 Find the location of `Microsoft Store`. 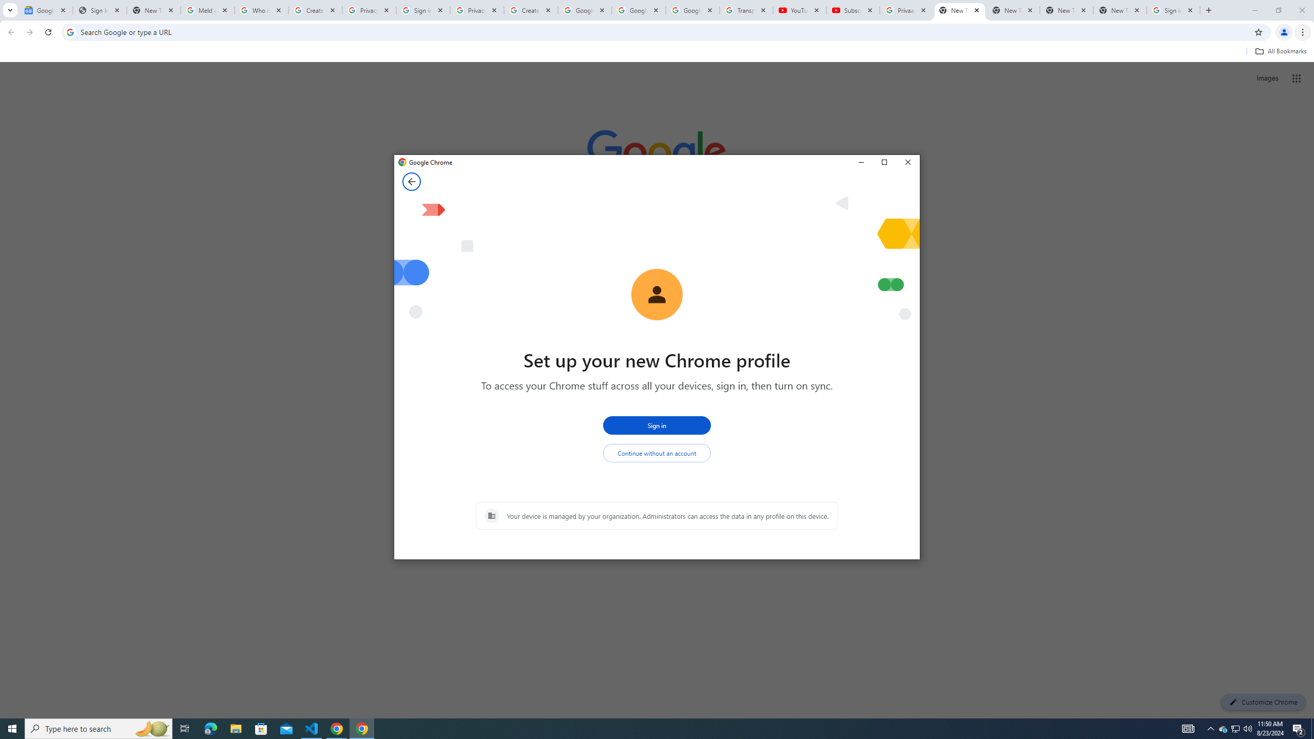

Microsoft Store is located at coordinates (1236, 729).